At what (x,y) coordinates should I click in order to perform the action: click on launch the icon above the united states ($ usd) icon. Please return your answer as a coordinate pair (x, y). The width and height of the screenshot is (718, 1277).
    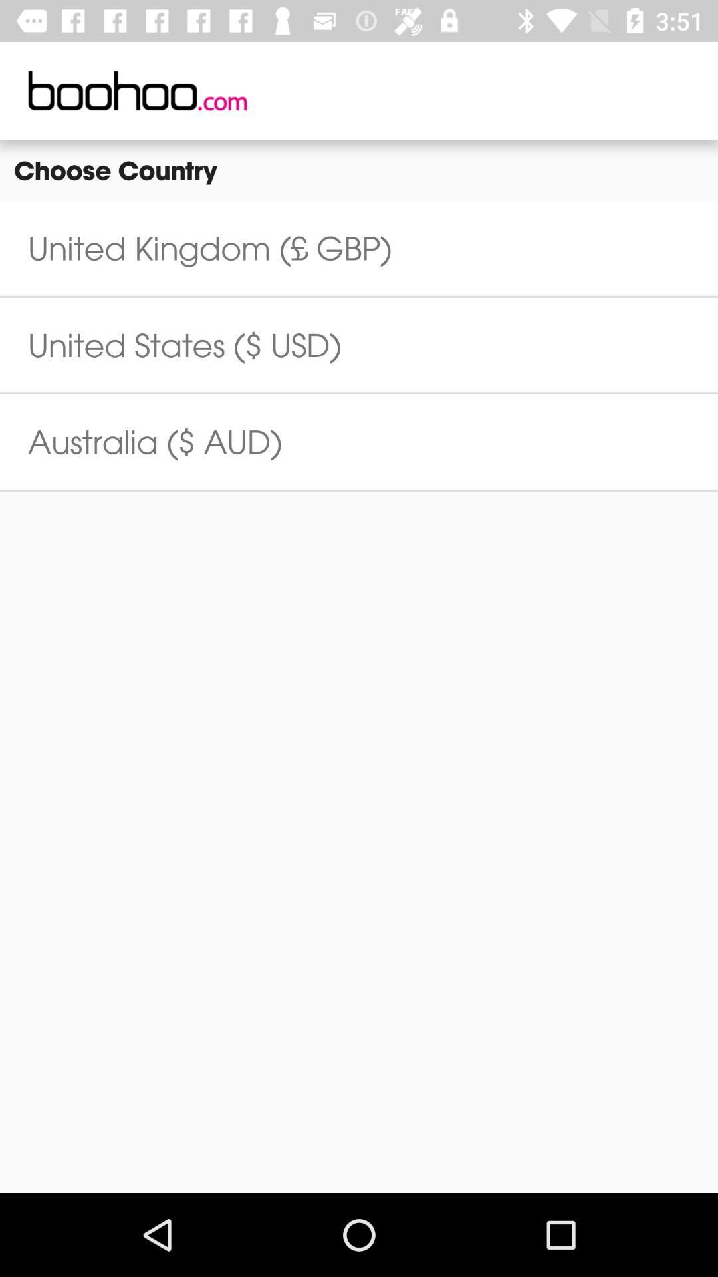
    Looking at the image, I should click on (210, 248).